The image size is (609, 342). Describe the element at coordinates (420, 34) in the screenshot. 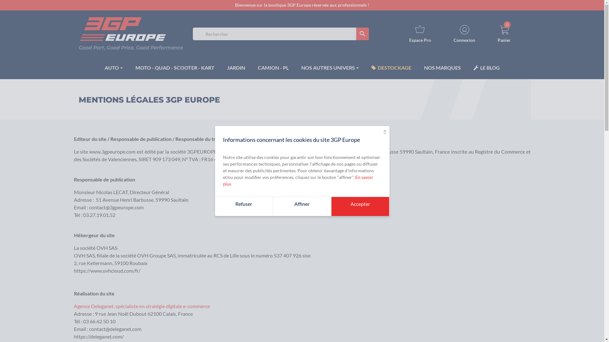

I see `Espace Pro` at that location.